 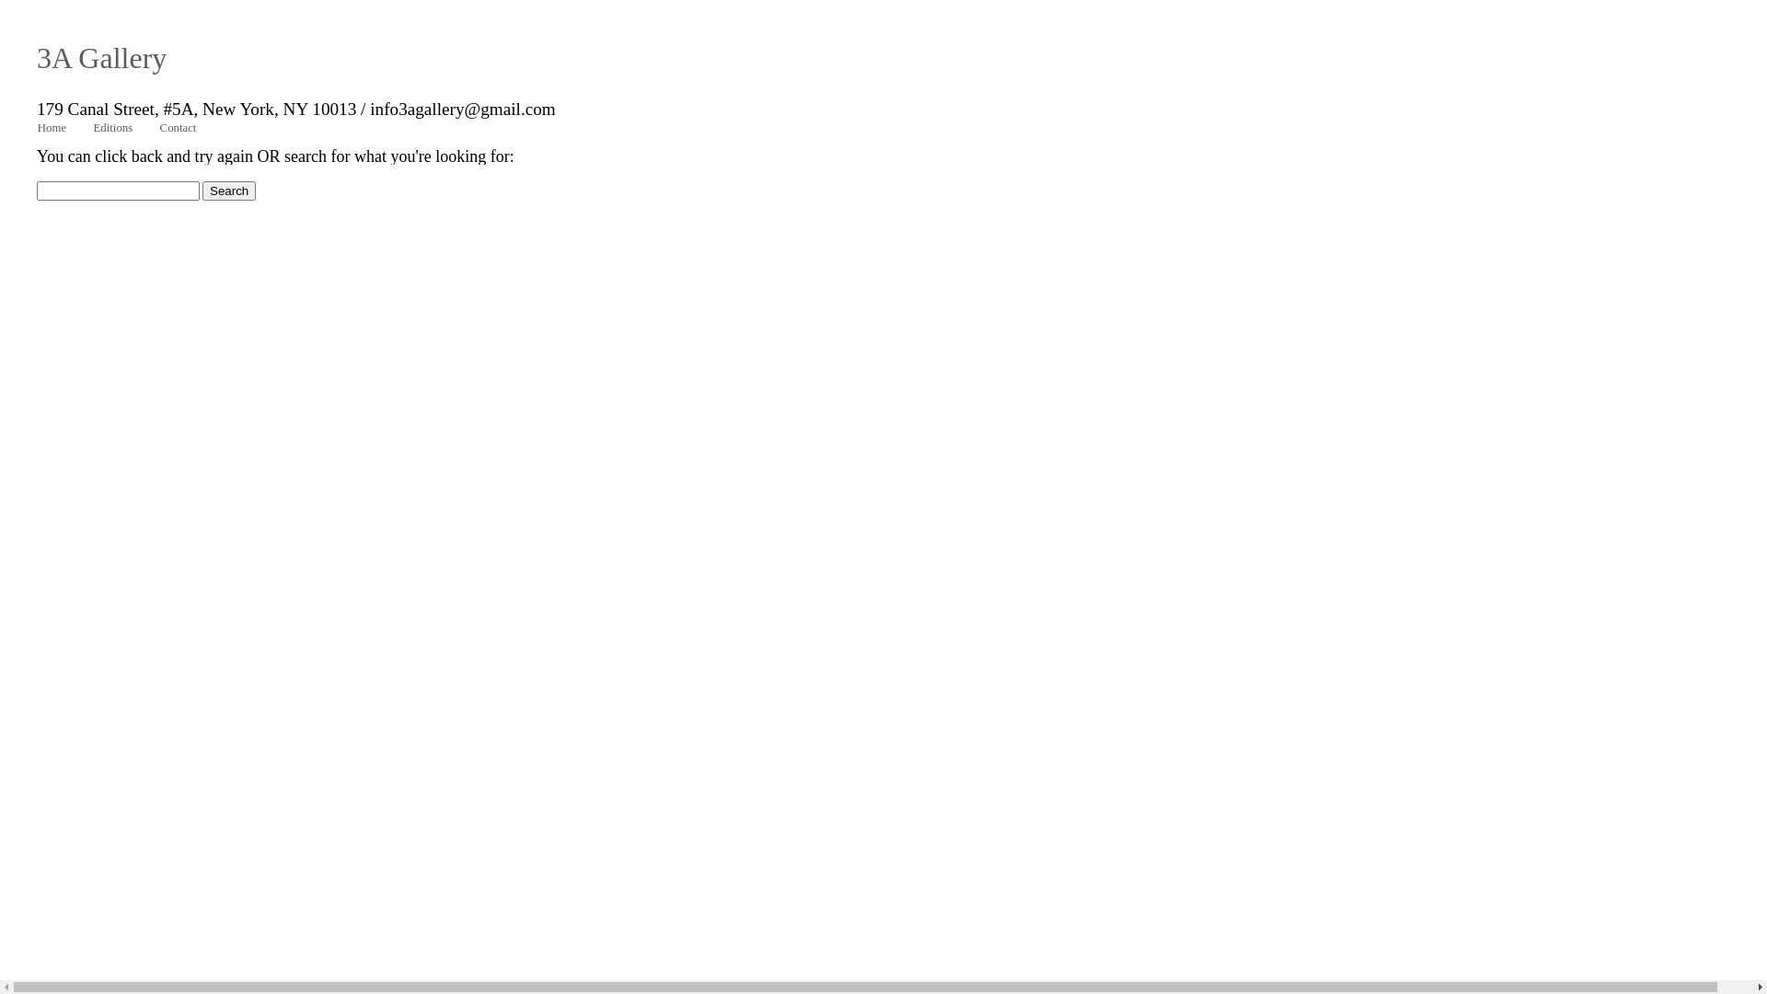 I want to click on Contact, so click(x=179, y=129).